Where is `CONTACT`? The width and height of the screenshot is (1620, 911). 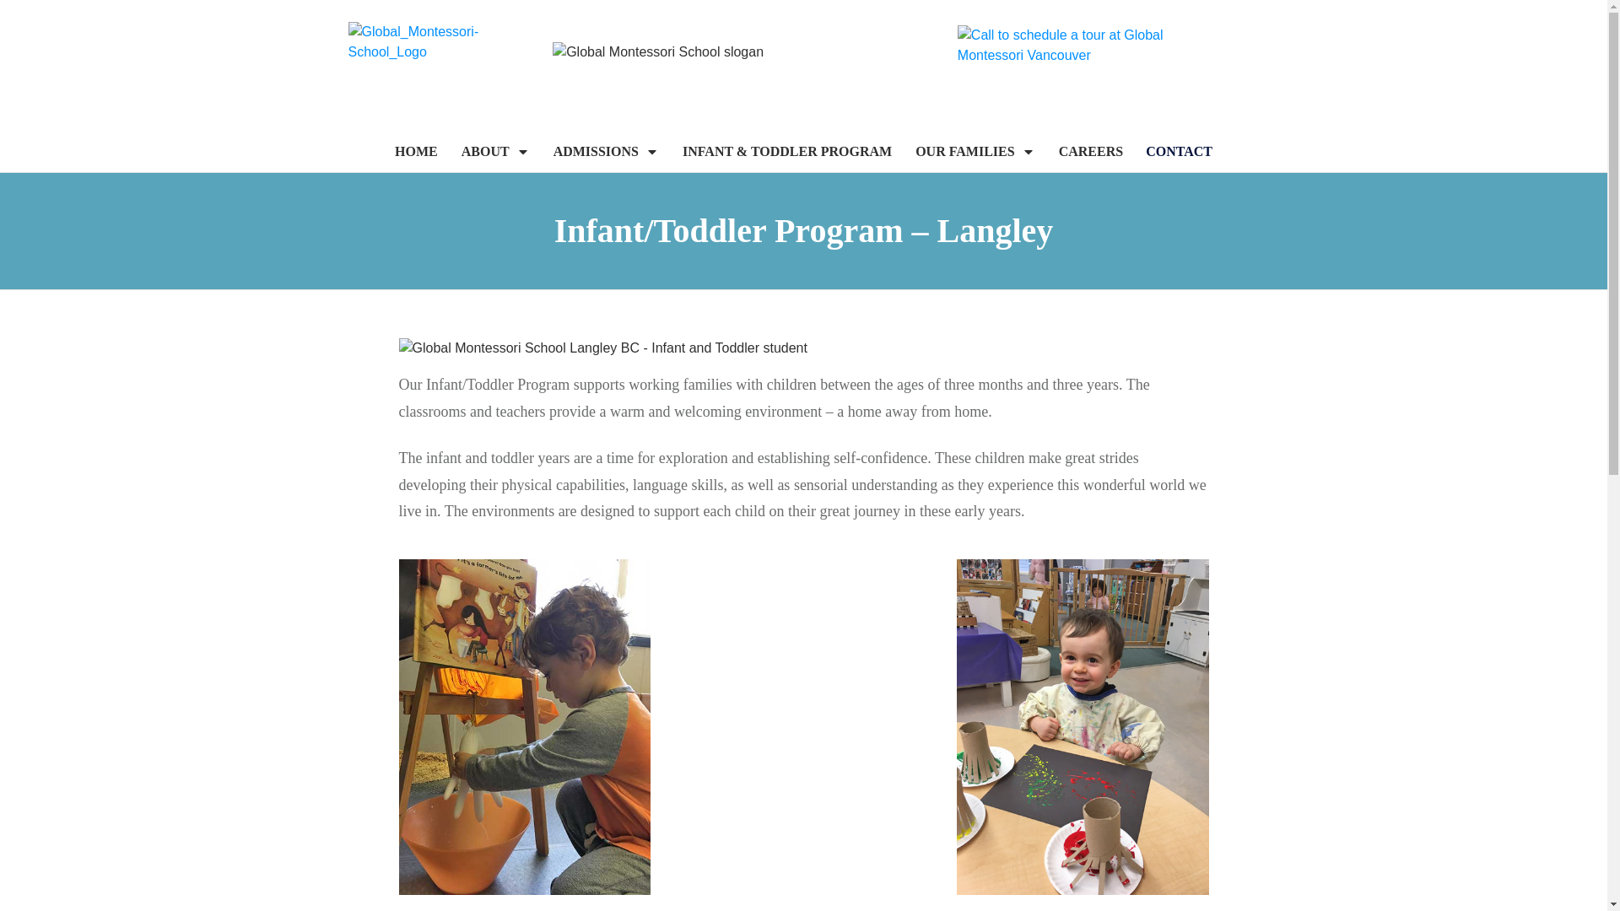 CONTACT is located at coordinates (1178, 152).